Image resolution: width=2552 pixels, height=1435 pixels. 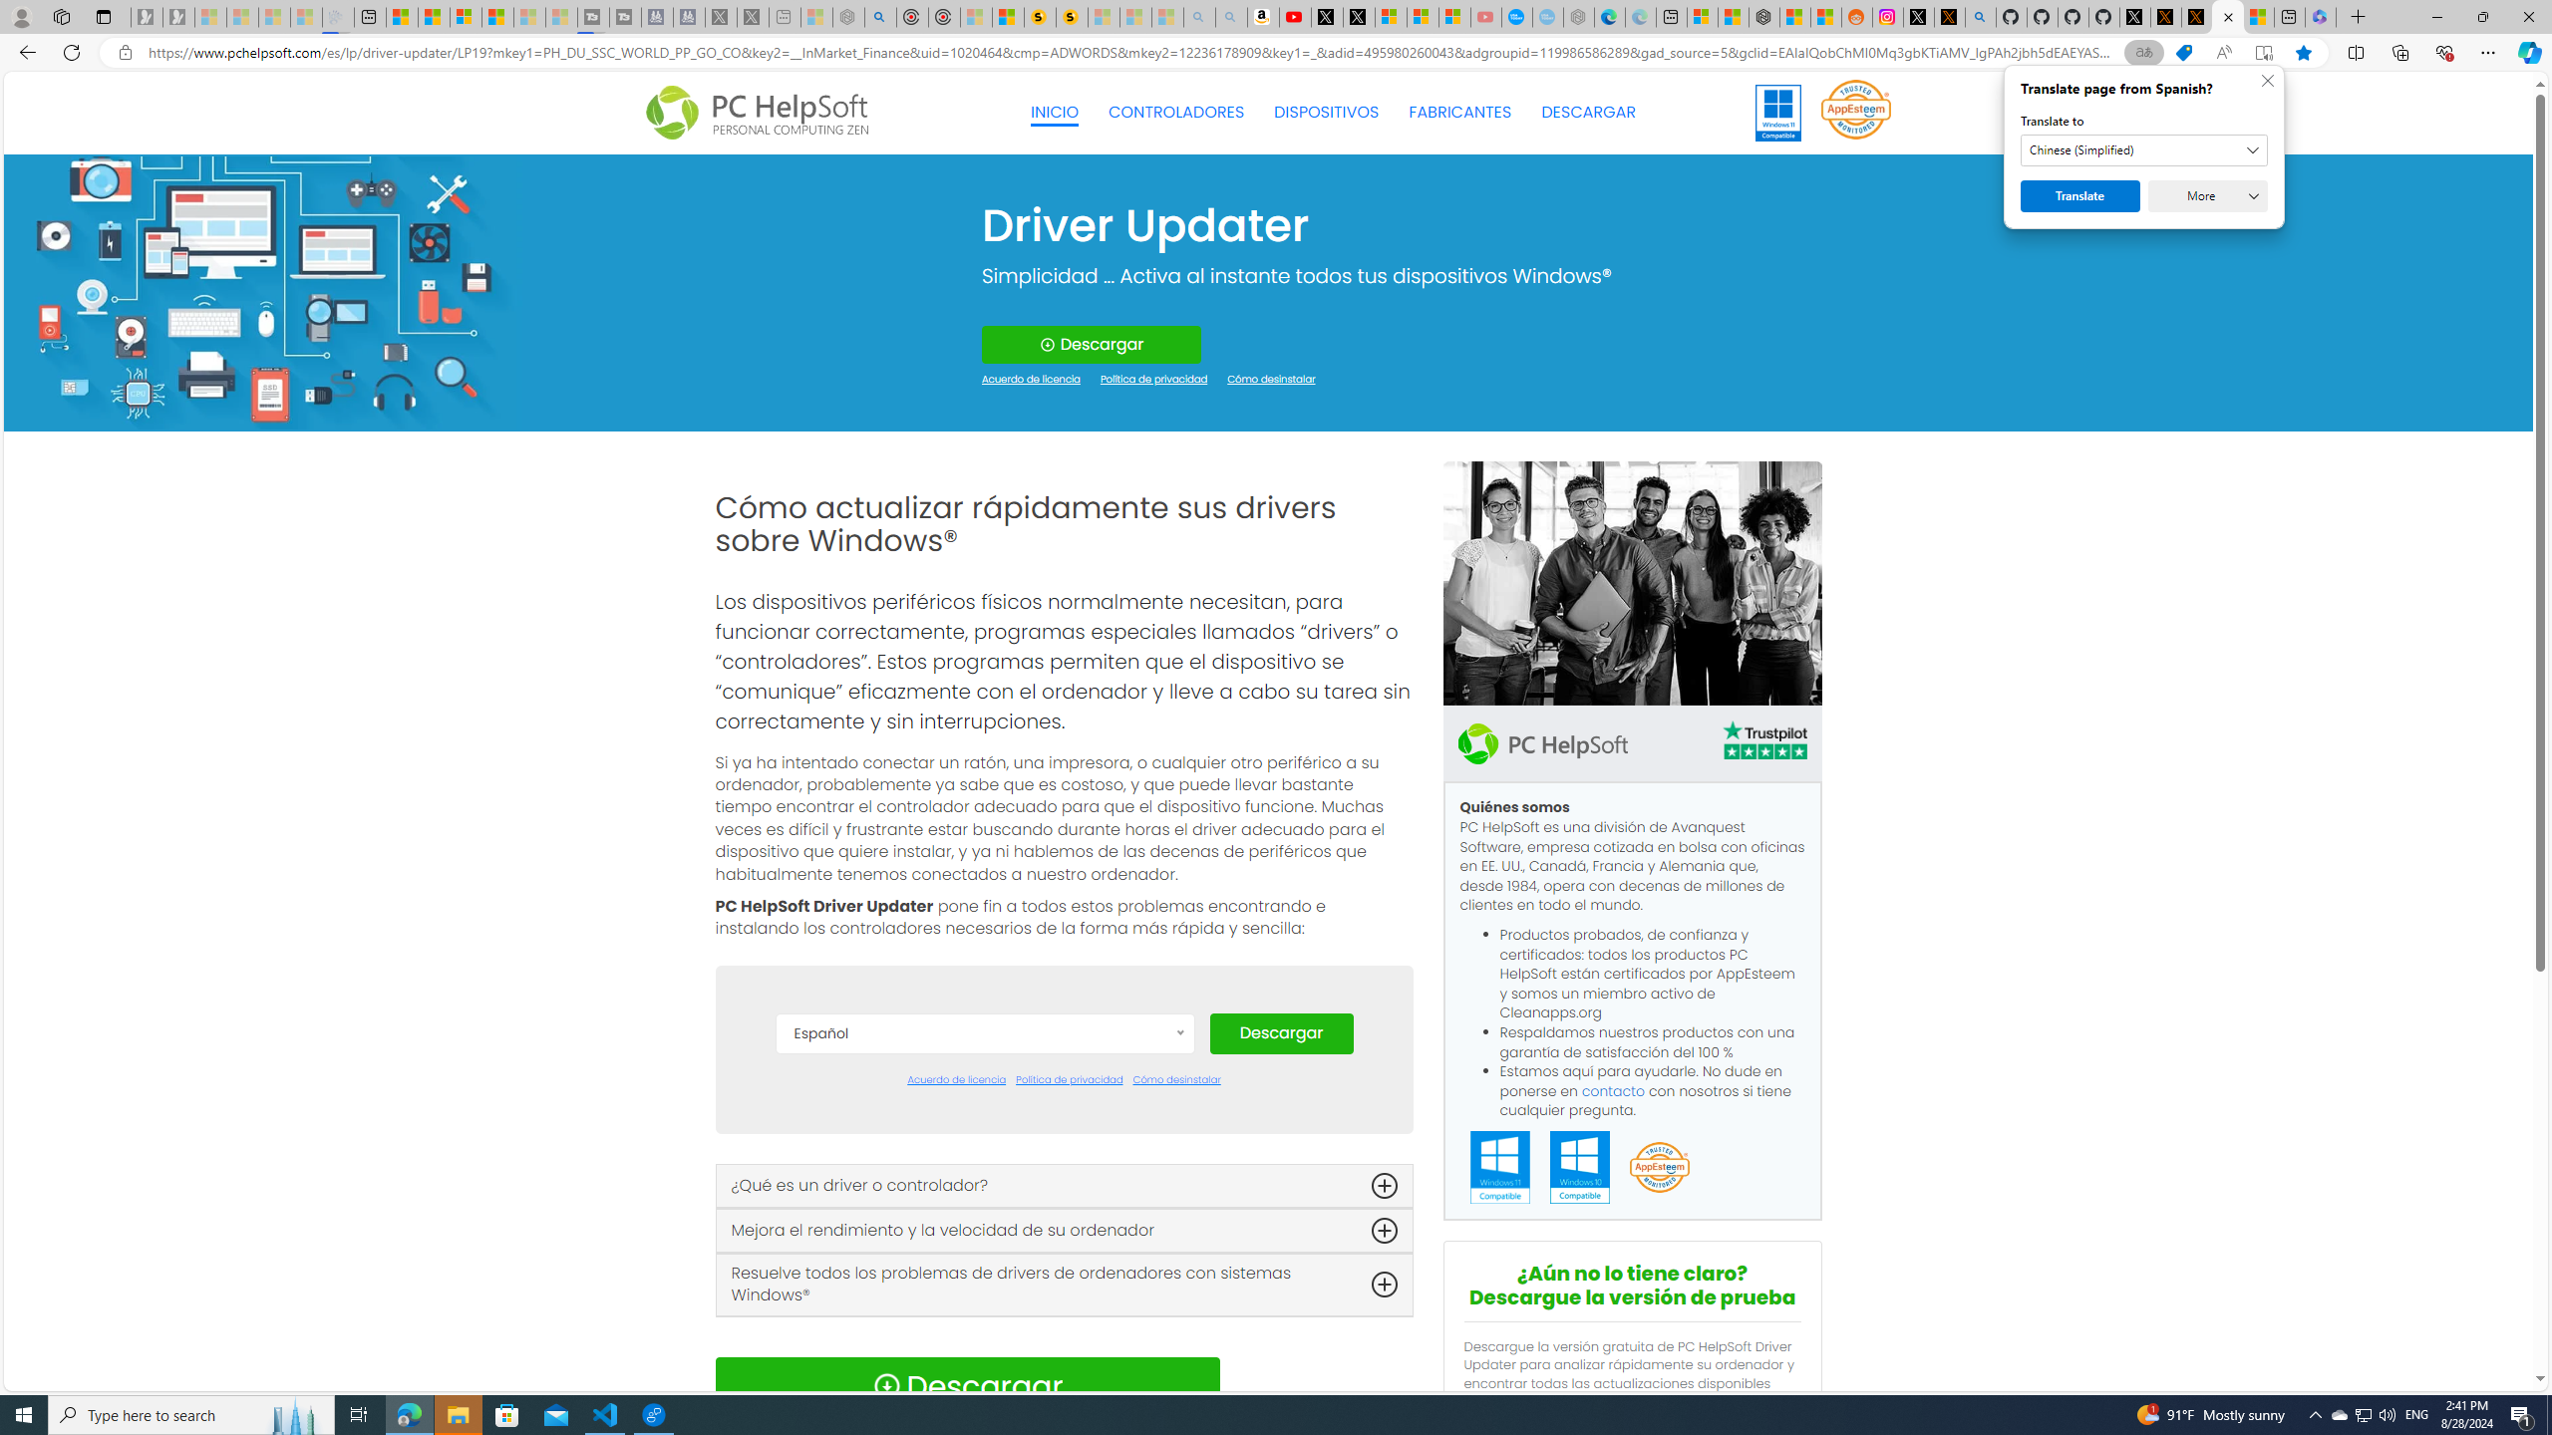 What do you see at coordinates (1764, 739) in the screenshot?
I see `TrustPilot` at bounding box center [1764, 739].